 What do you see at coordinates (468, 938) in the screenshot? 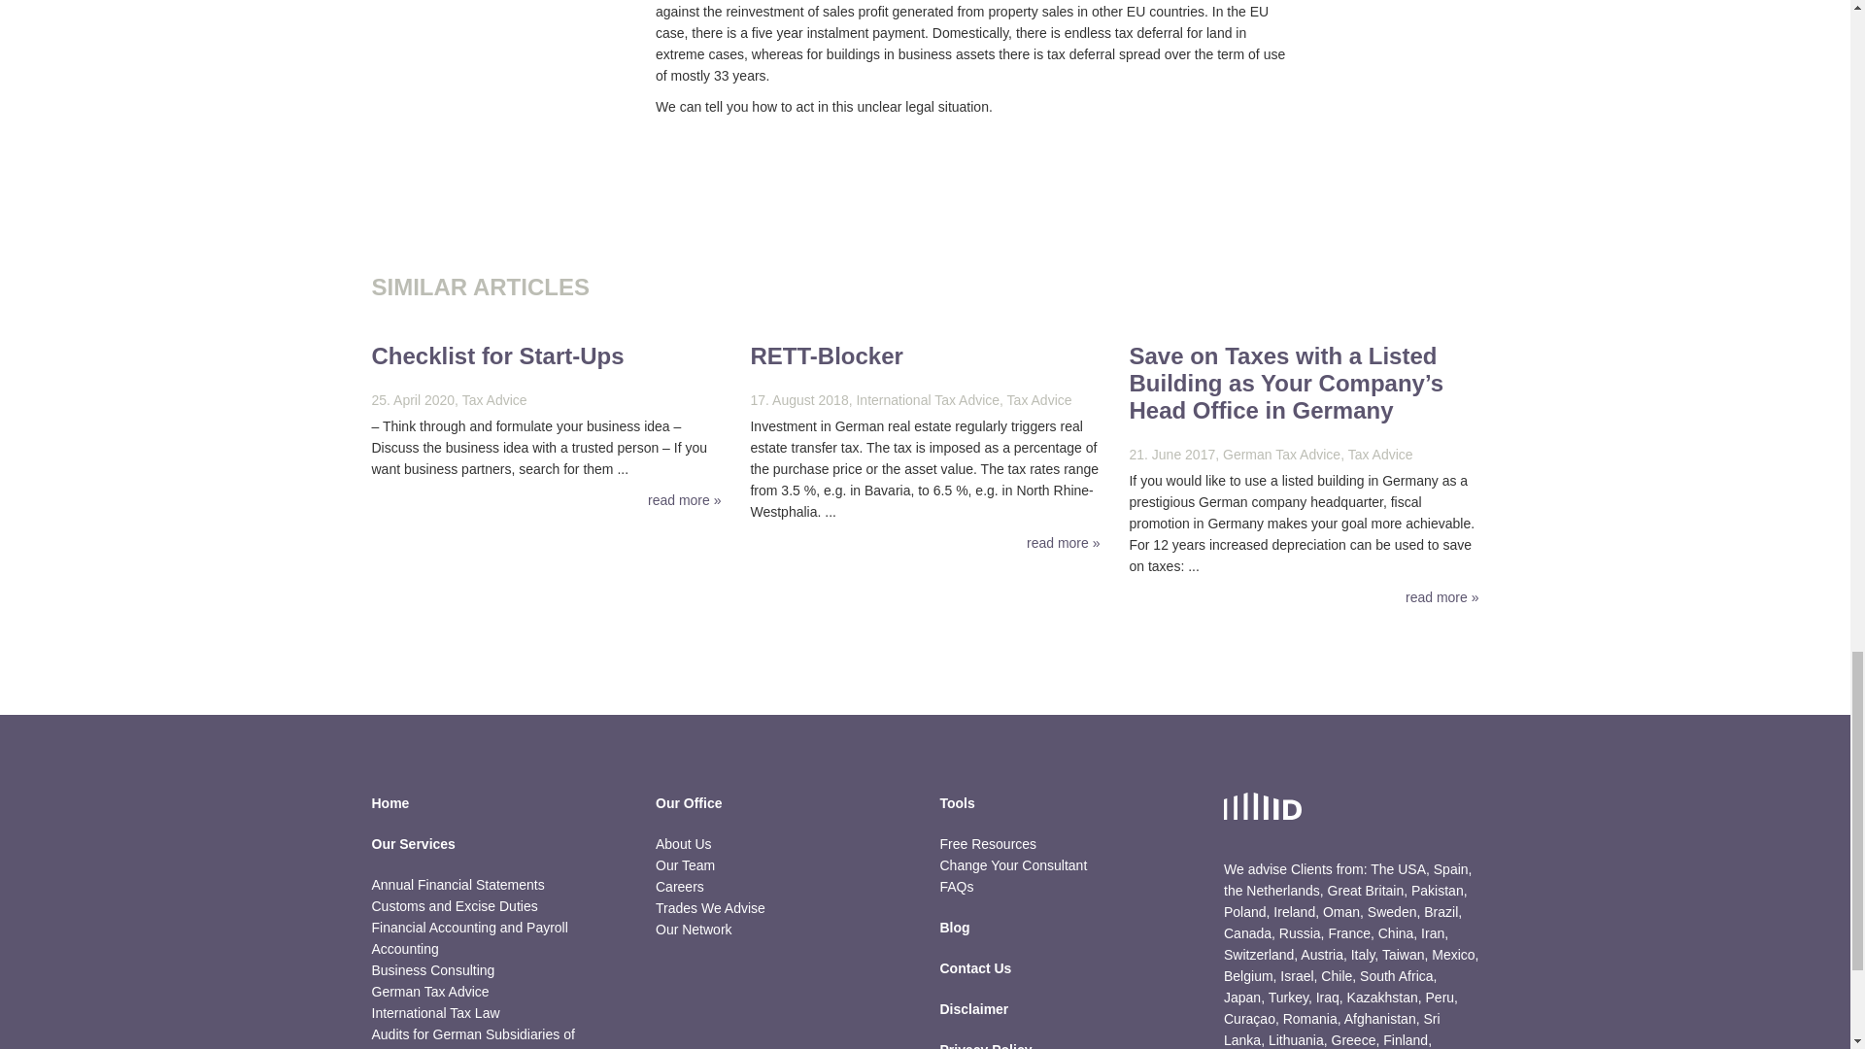
I see `Financial Accounting and Payroll Accounting` at bounding box center [468, 938].